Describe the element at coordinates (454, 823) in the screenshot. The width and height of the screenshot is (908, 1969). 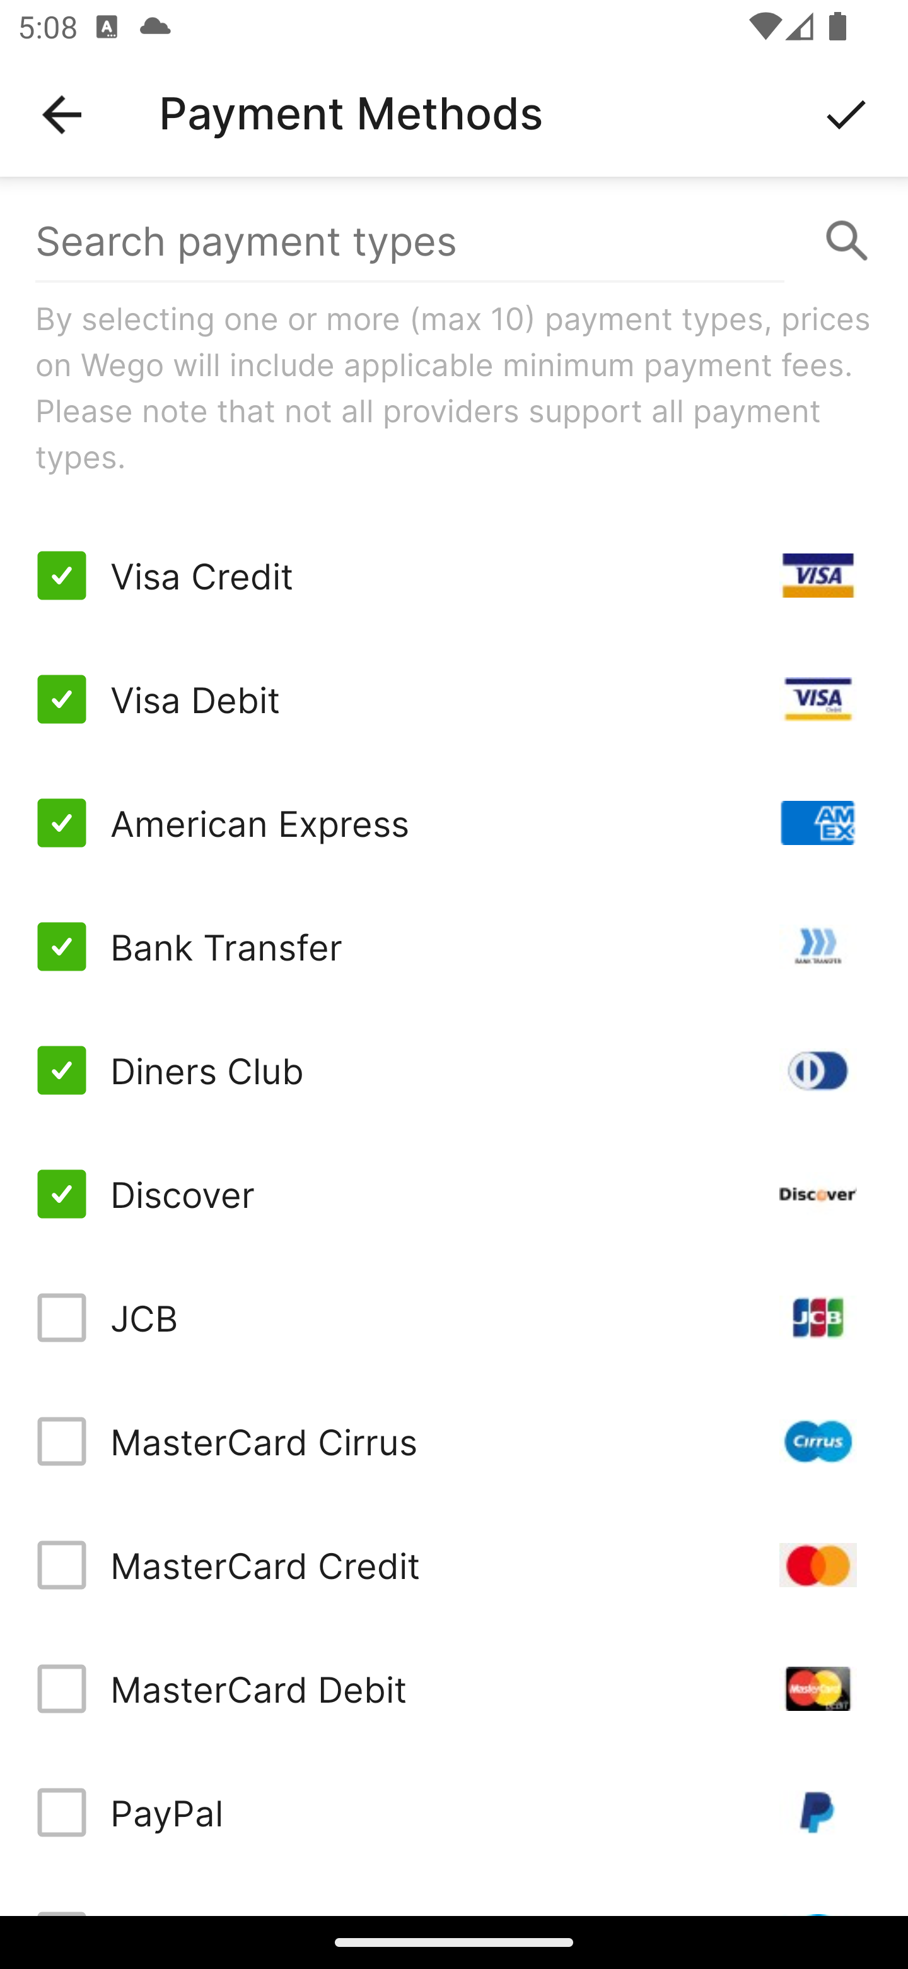
I see `American Express` at that location.